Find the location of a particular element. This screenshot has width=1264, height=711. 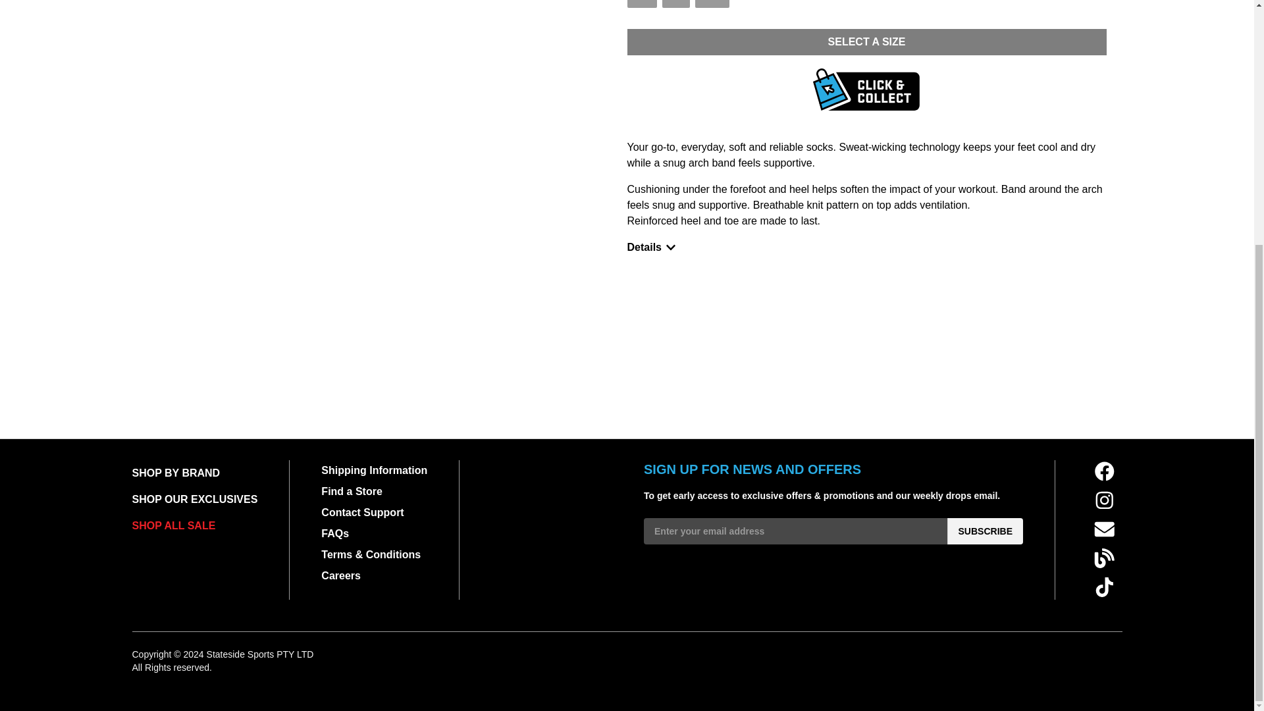

Instagram is located at coordinates (1105, 587).